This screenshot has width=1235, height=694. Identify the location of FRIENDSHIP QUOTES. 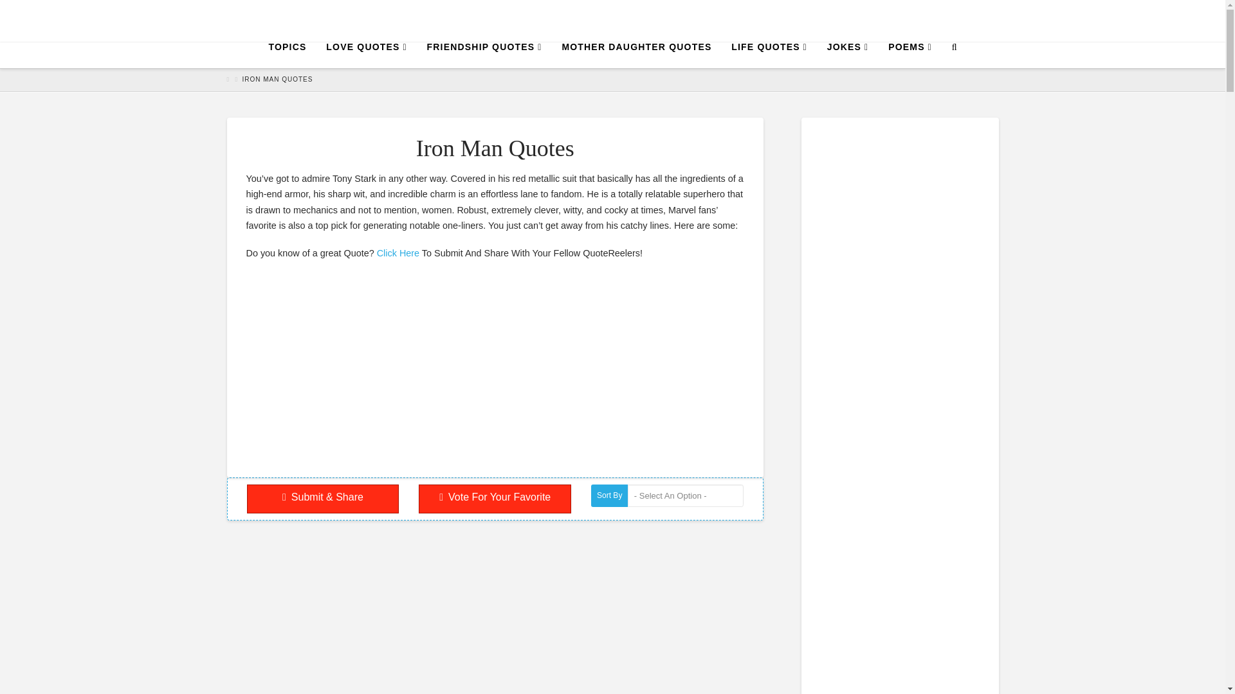
(484, 55).